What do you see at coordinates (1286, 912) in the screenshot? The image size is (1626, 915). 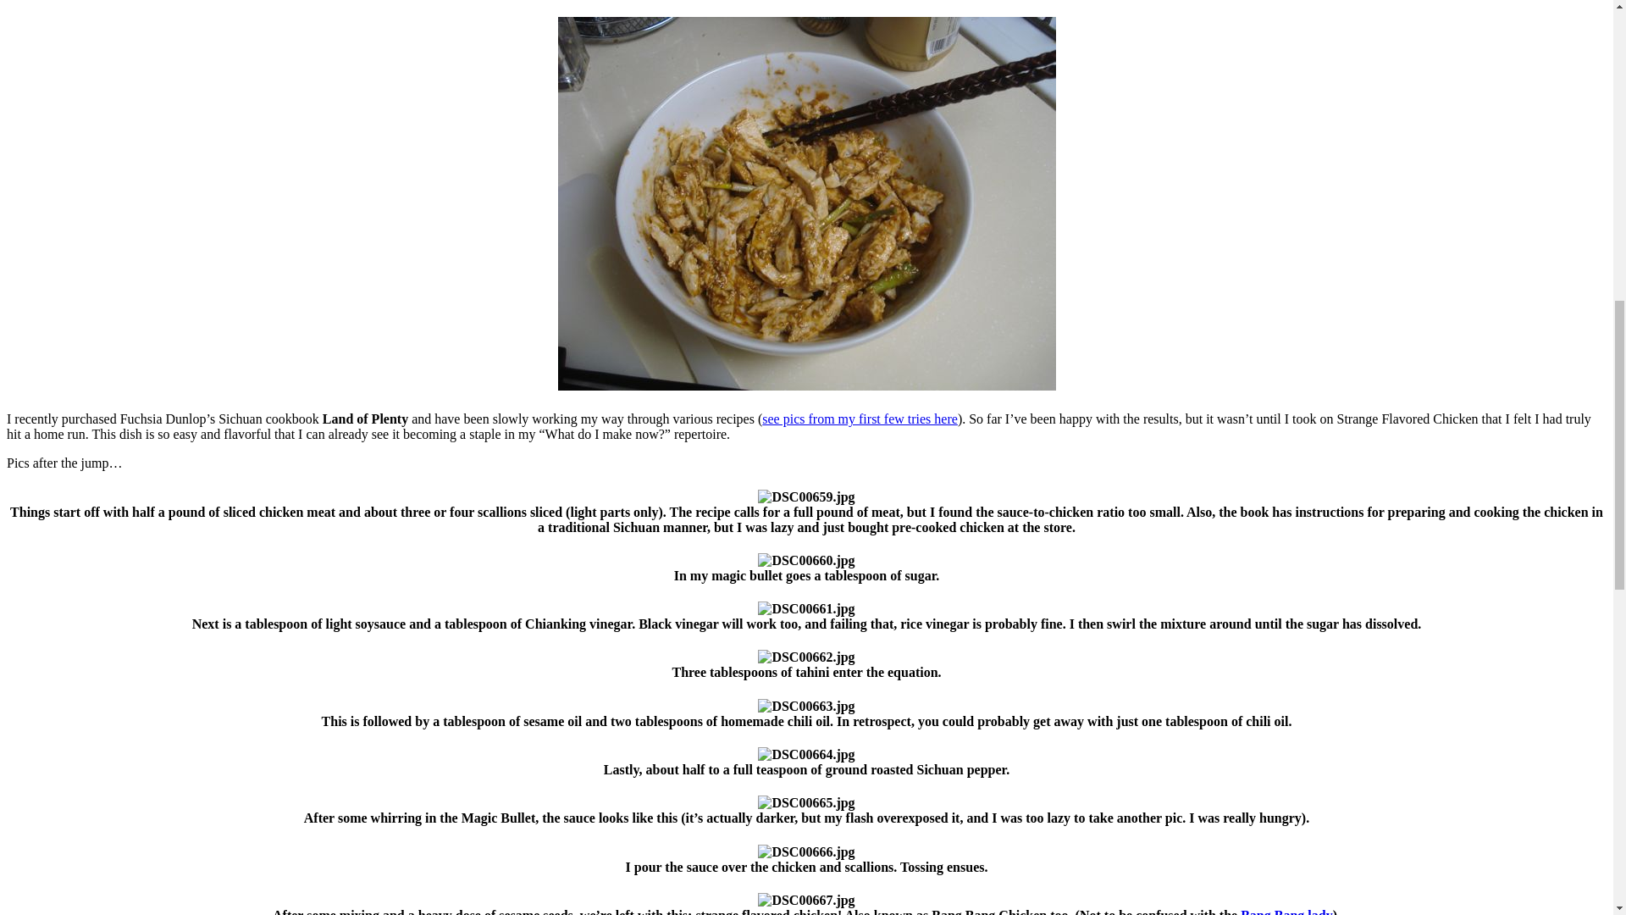 I see `Bang Bang lady` at bounding box center [1286, 912].